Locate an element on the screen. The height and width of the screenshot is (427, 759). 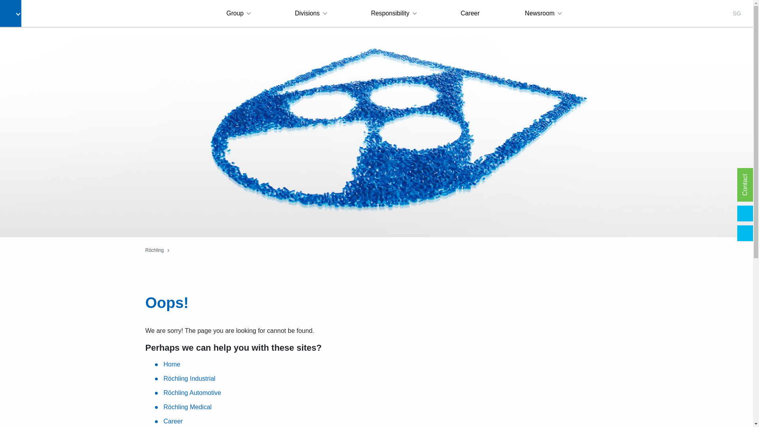
Career is located at coordinates (470, 13).